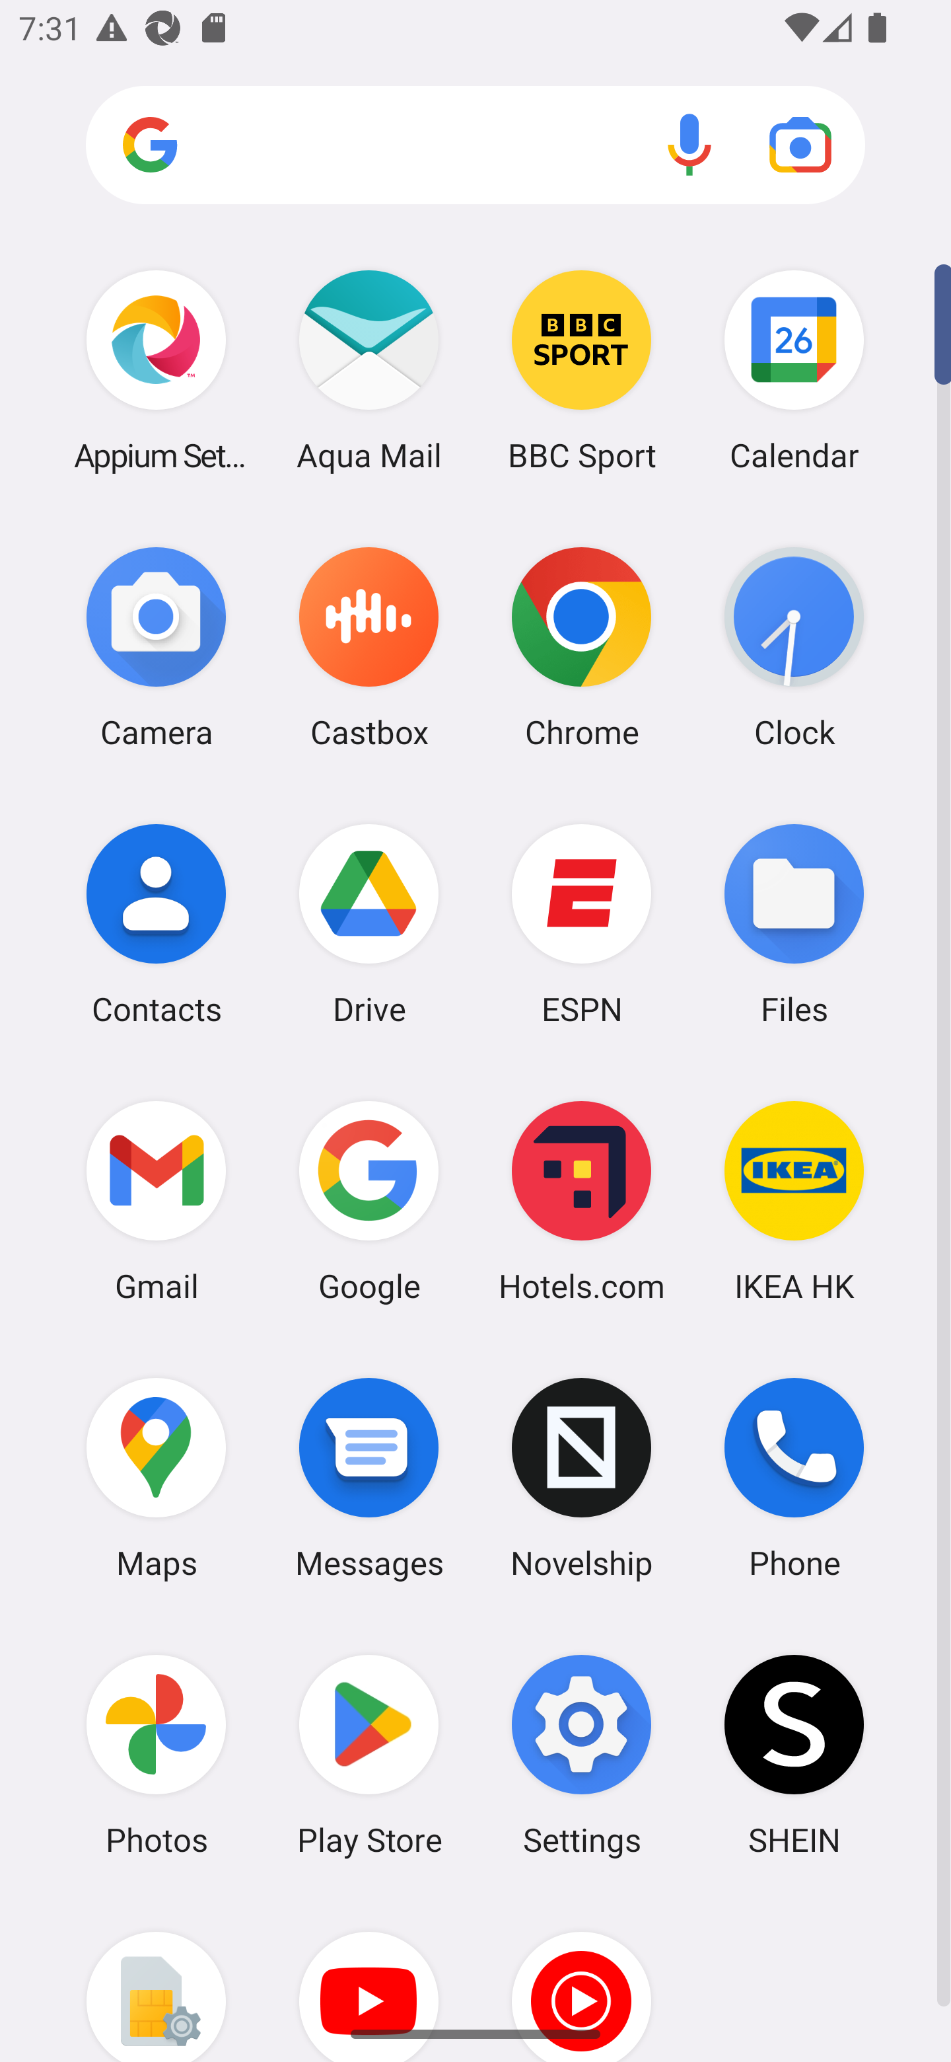  I want to click on Files, so click(794, 923).